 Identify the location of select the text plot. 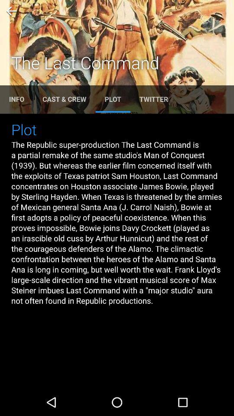
(113, 99).